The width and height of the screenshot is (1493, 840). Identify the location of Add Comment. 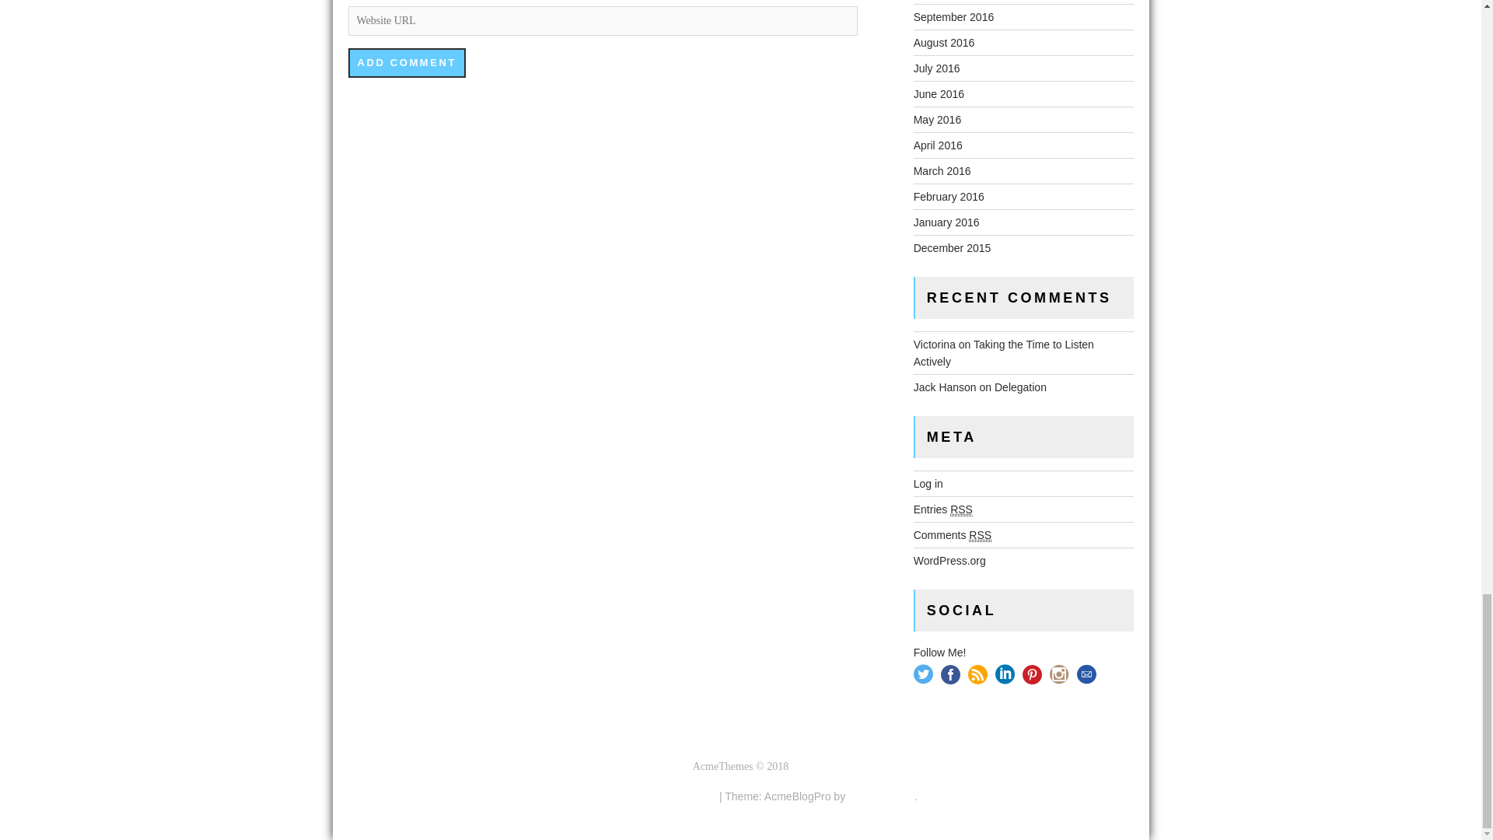
(407, 62).